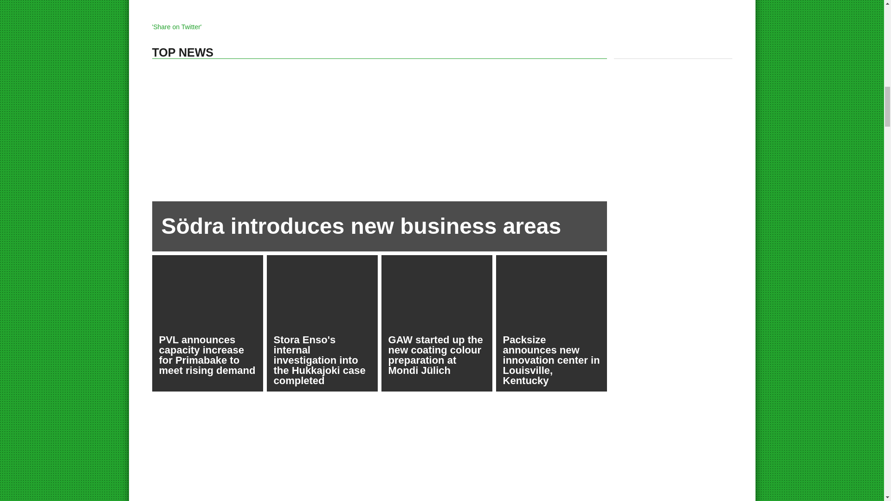 The height and width of the screenshot is (501, 891). I want to click on 3rd party ad content, so click(587, 491).